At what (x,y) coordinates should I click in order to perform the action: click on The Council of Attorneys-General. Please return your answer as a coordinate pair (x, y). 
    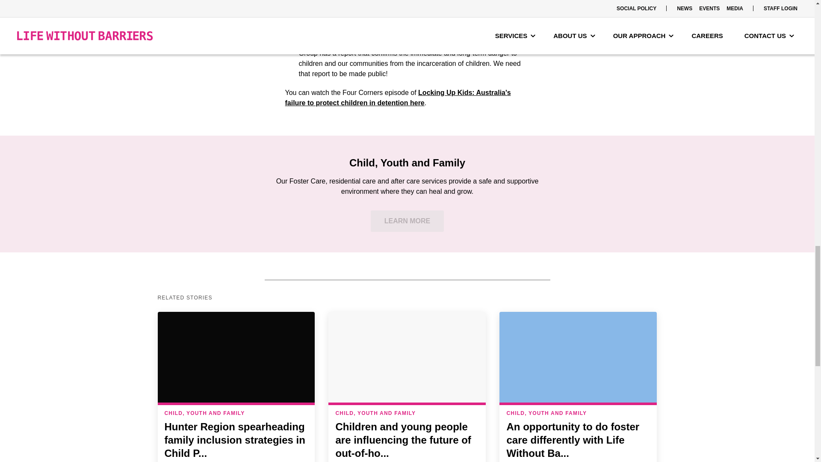
    Looking at the image, I should click on (353, 43).